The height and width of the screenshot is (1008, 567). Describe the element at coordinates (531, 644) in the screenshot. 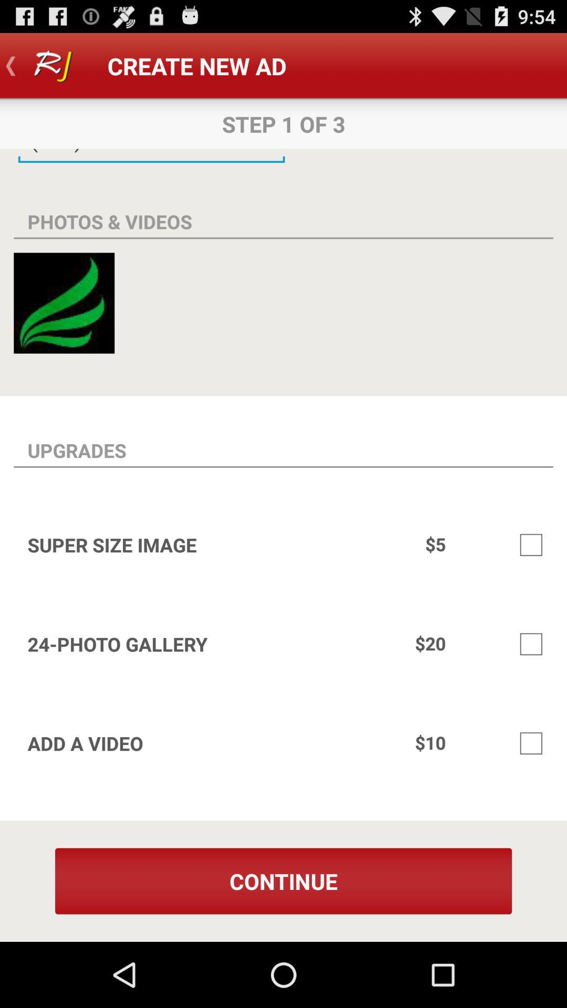

I see `choose 24-photo gallery option` at that location.